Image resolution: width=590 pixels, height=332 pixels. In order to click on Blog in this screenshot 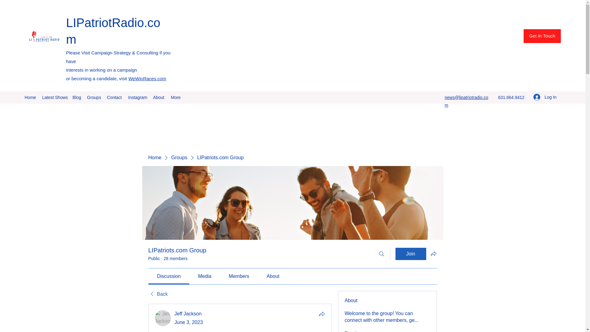, I will do `click(77, 97)`.